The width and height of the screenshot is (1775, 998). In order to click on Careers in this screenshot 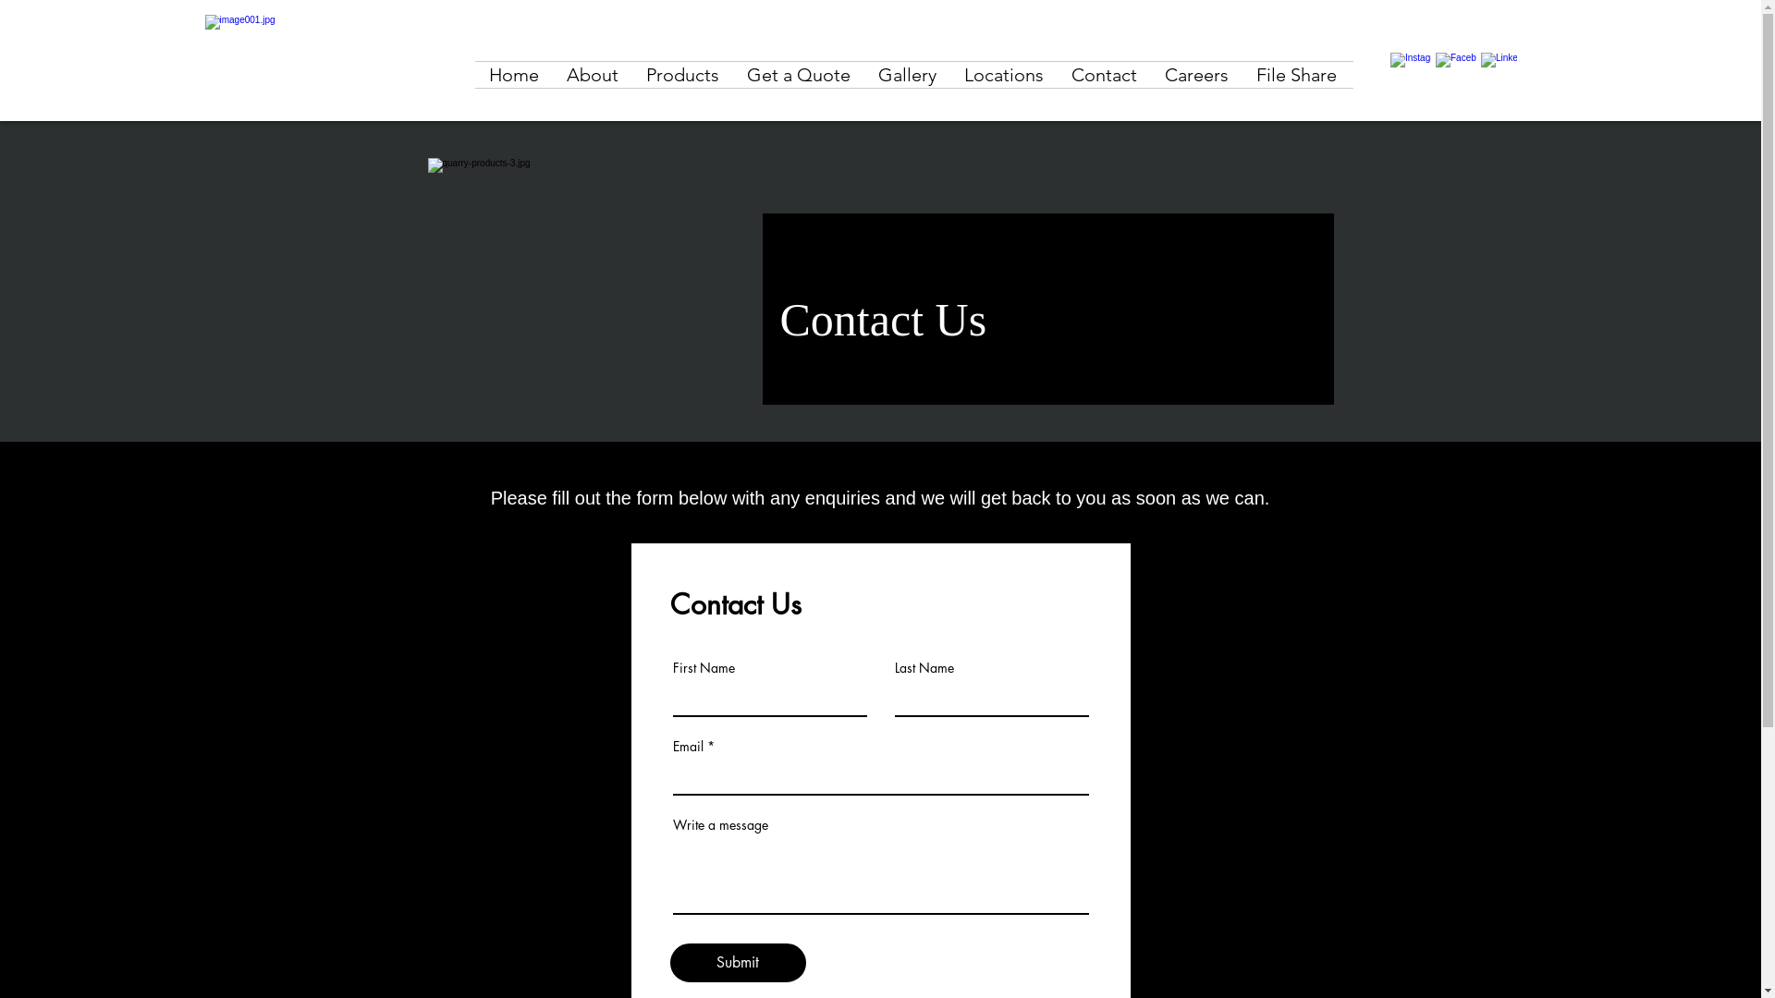, I will do `click(1196, 75)`.